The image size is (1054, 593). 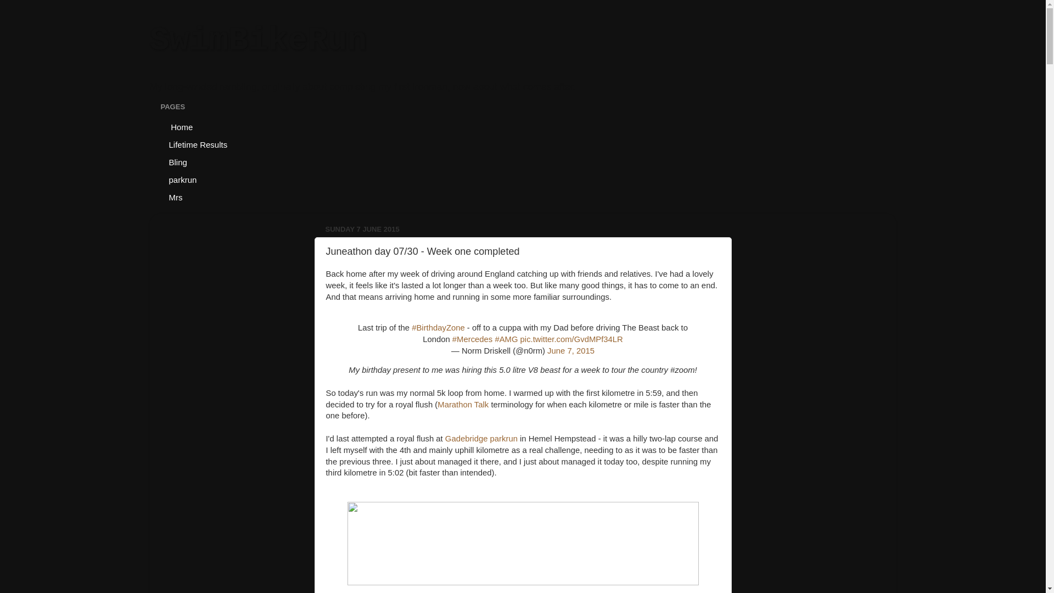 I want to click on parkrun, so click(x=182, y=180).